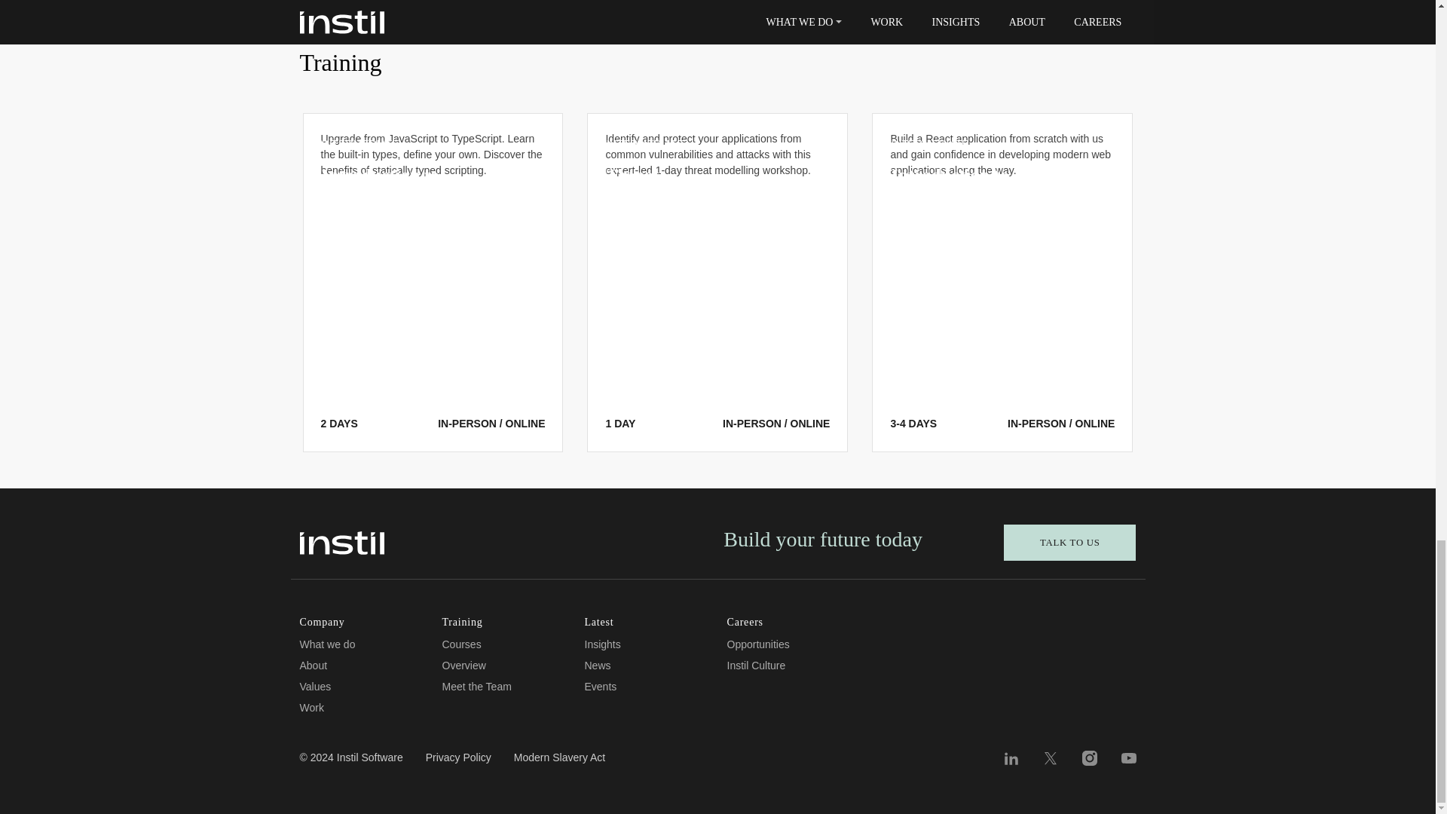 The image size is (1447, 814). I want to click on TALK TO US, so click(1070, 543).